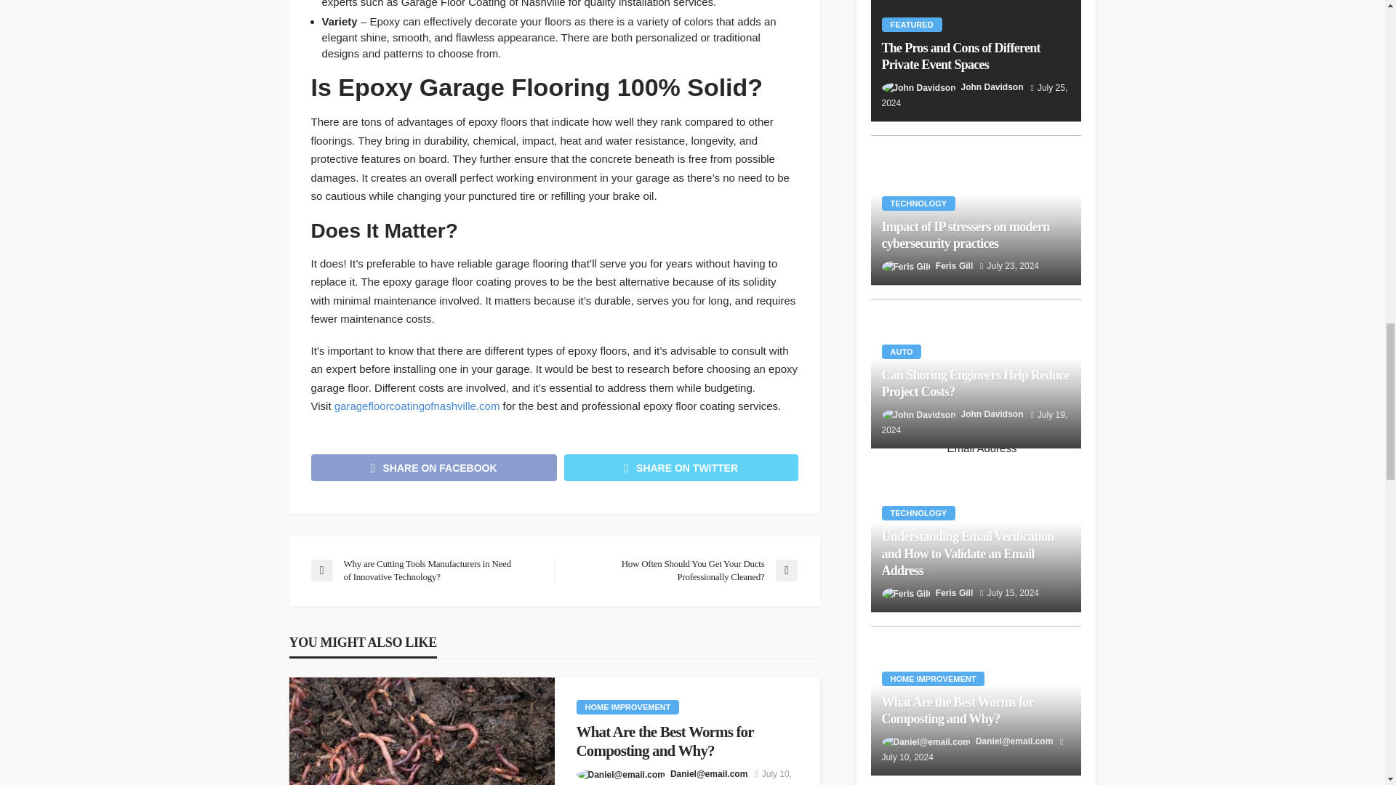  Describe the element at coordinates (682, 570) in the screenshot. I see `How Often Should You Get Your Ducts Professionally Cleaned?` at that location.